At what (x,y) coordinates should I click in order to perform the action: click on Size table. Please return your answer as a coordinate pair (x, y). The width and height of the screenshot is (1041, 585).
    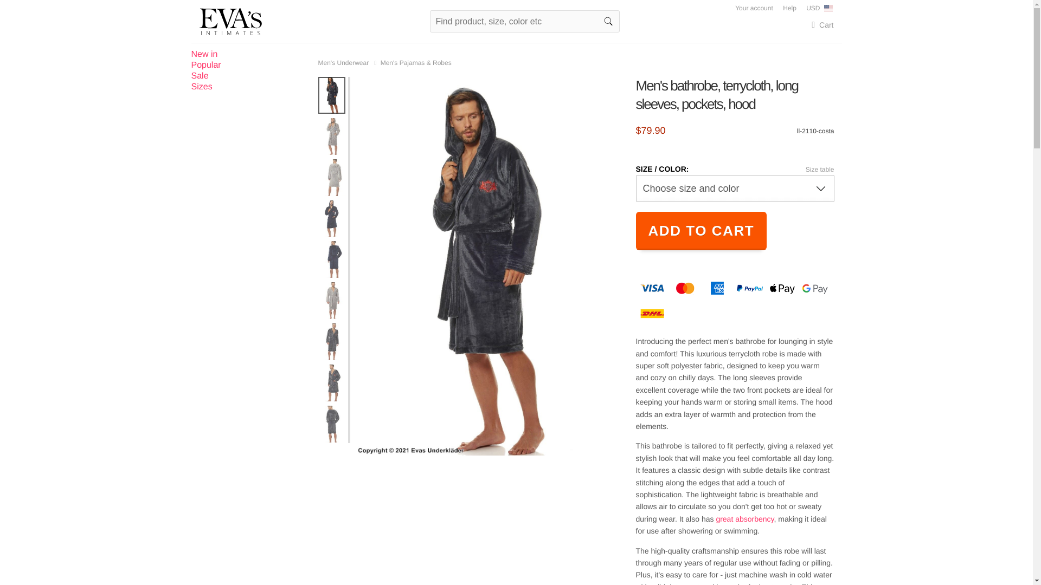
    Looking at the image, I should click on (820, 169).